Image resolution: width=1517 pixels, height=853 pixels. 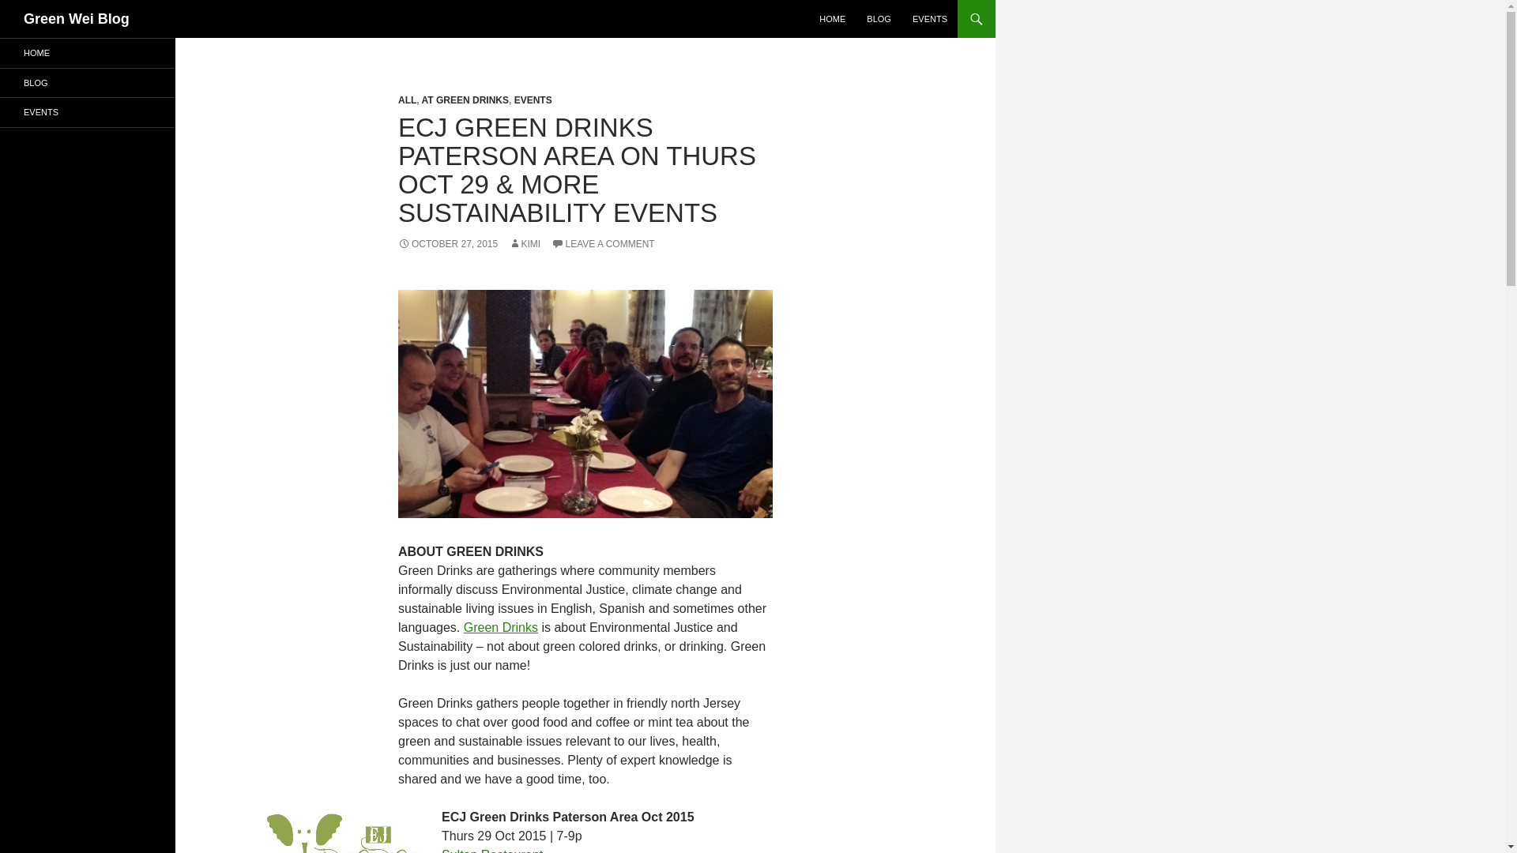 I want to click on HOME, so click(x=833, y=19).